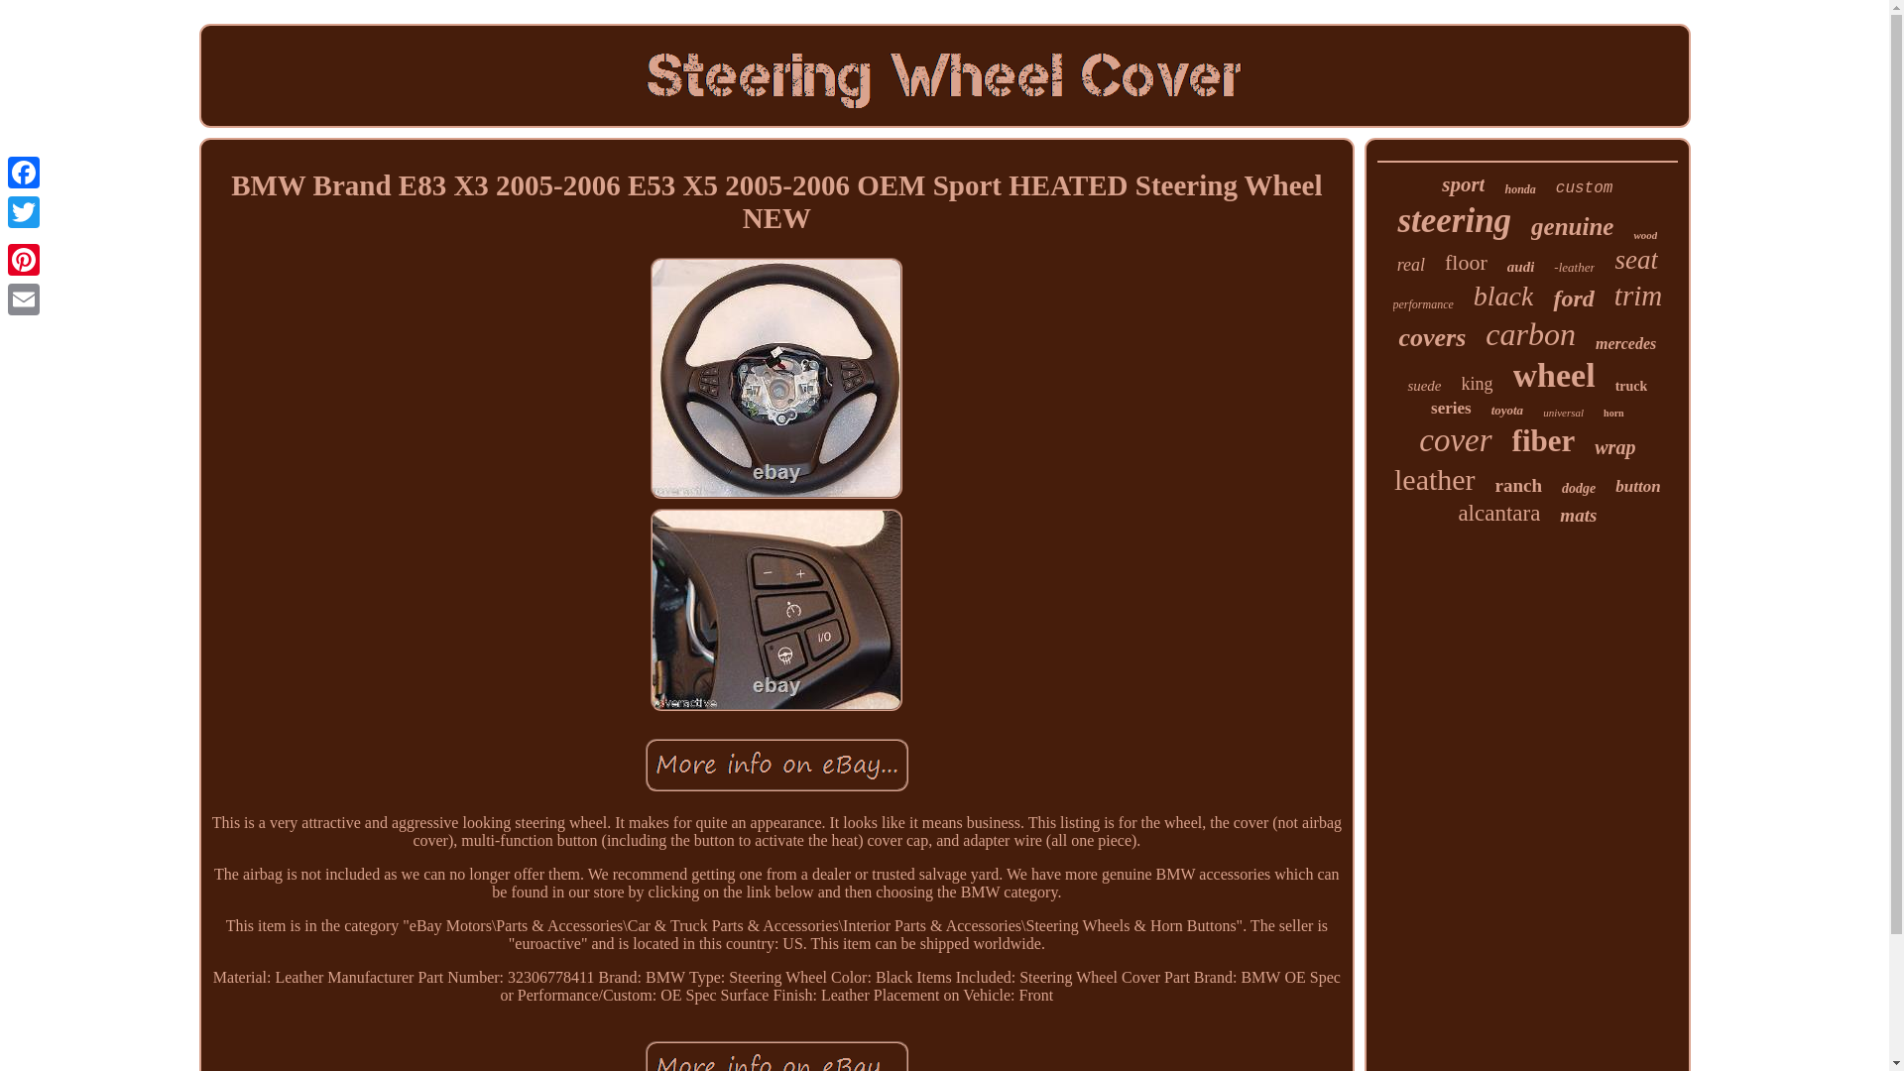 The width and height of the screenshot is (1904, 1071). Describe the element at coordinates (1432, 338) in the screenshot. I see `covers` at that location.